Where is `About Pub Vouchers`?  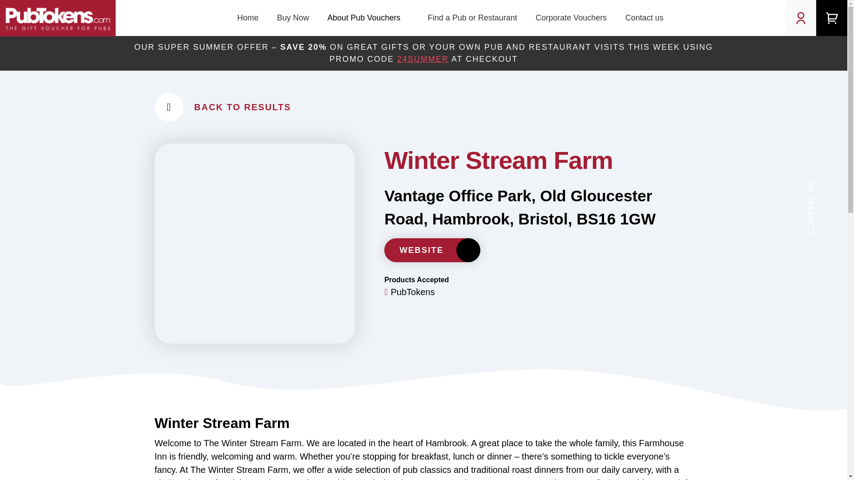
About Pub Vouchers is located at coordinates (368, 18).